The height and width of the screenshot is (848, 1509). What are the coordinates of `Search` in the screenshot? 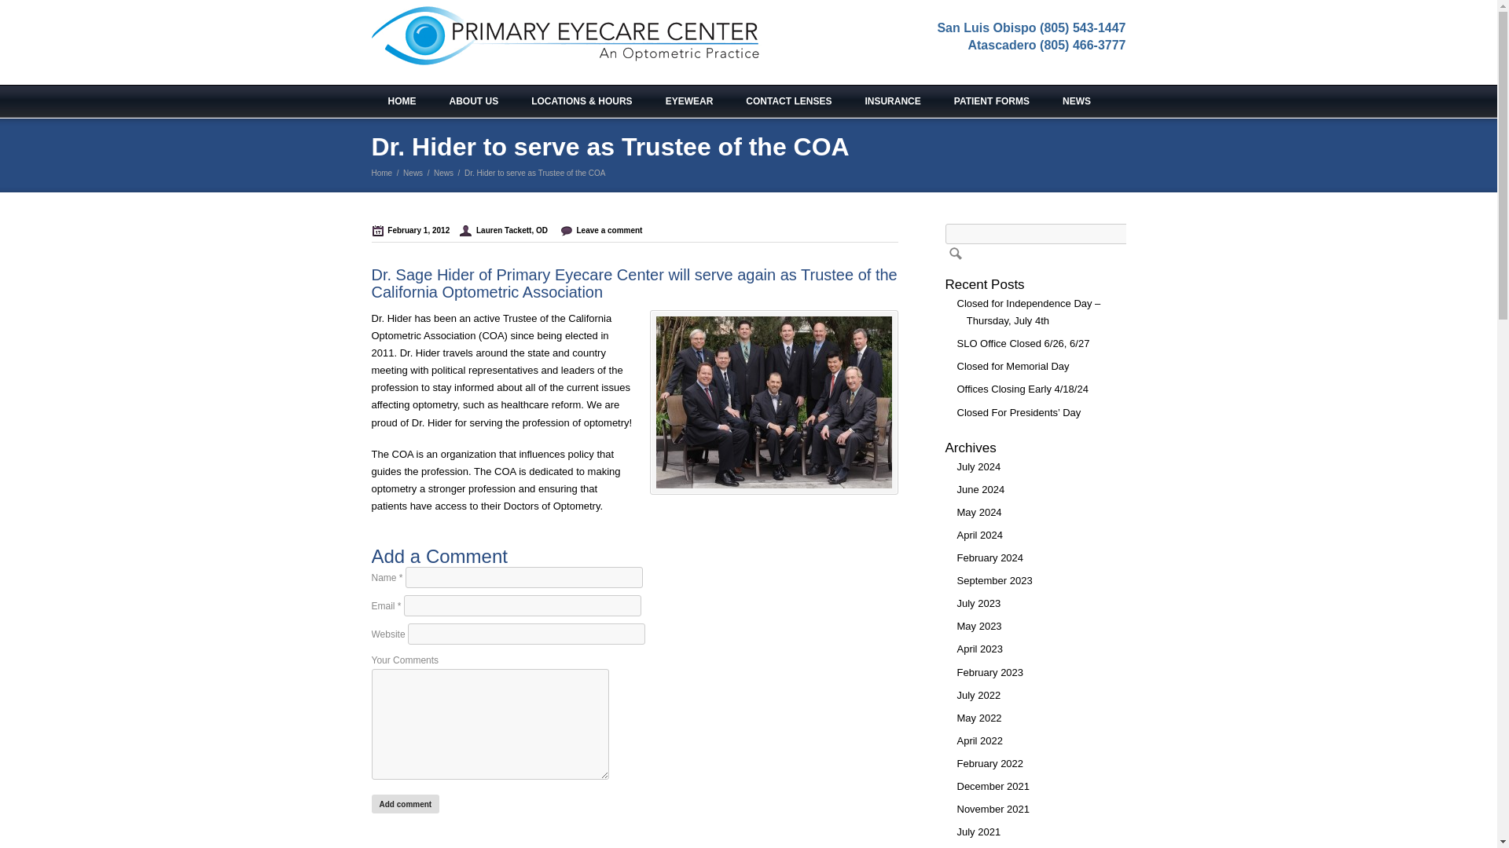 It's located at (953, 253).